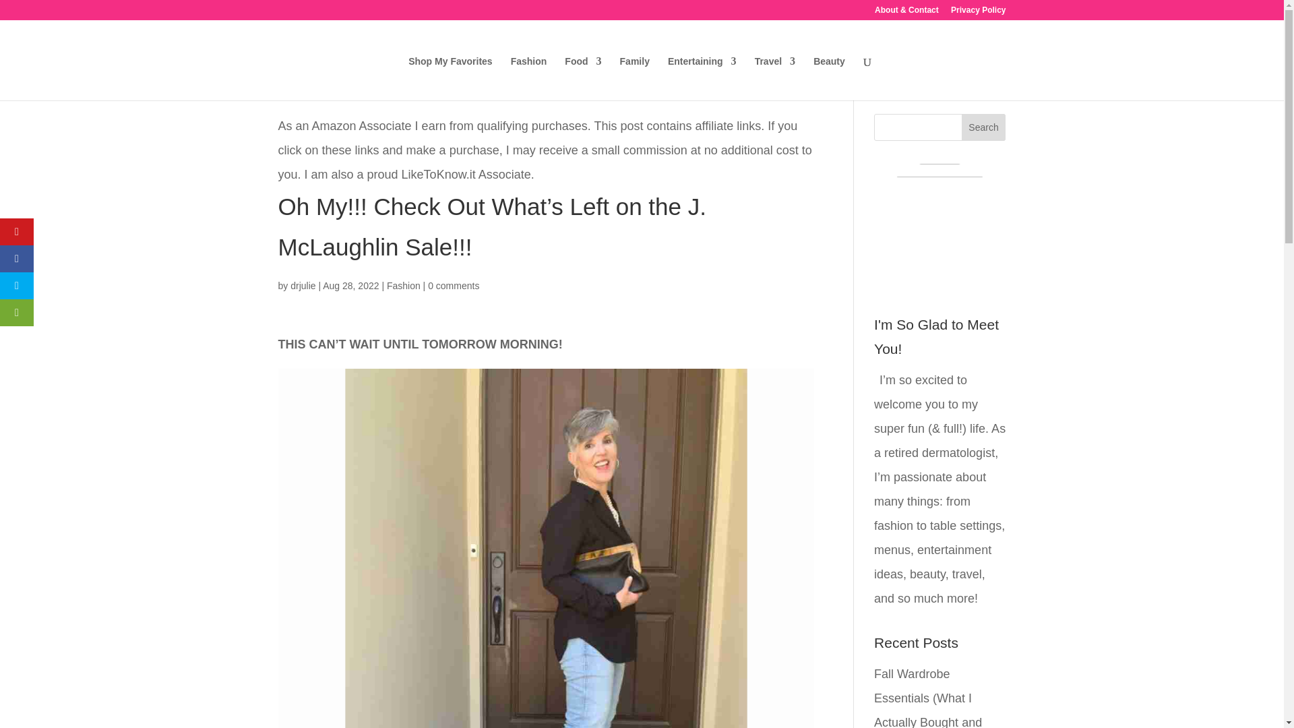 The image size is (1294, 728). I want to click on Fashion, so click(404, 286).